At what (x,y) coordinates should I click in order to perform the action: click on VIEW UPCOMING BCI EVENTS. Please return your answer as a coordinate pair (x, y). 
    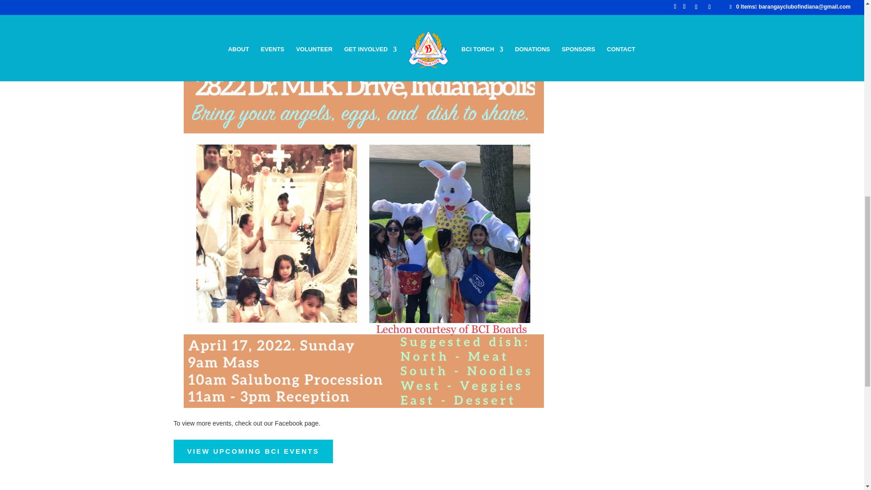
    Looking at the image, I should click on (253, 451).